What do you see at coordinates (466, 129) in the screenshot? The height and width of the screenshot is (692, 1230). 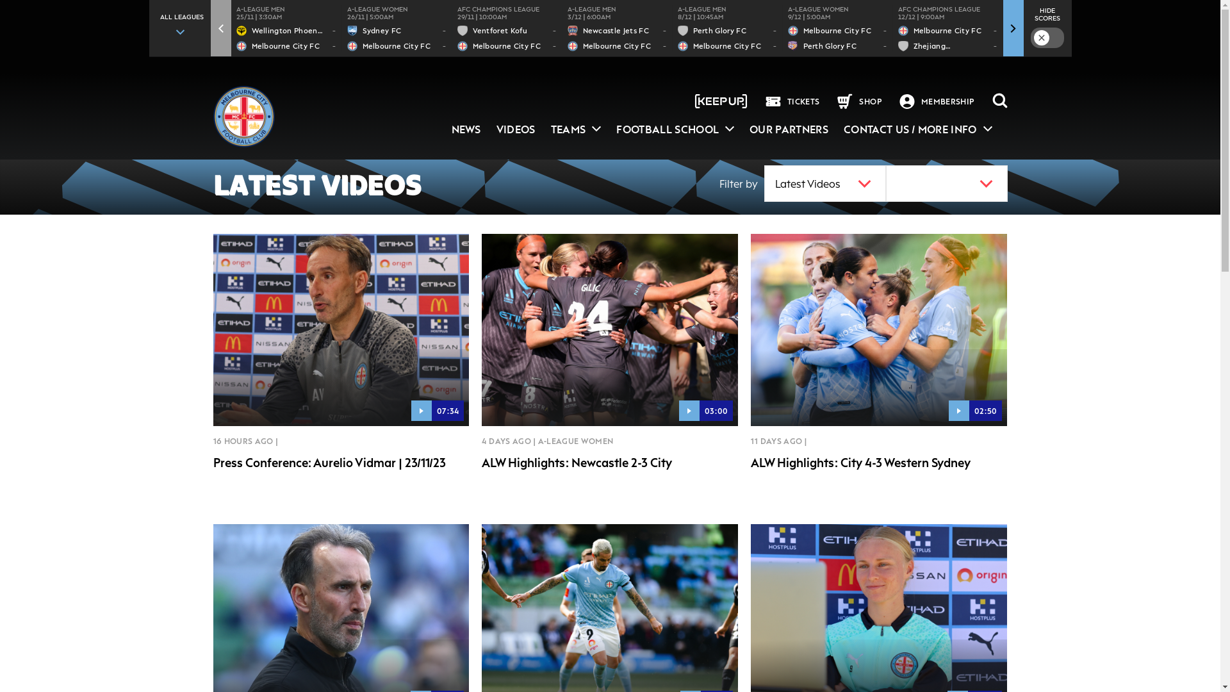 I see `NEWS` at bounding box center [466, 129].